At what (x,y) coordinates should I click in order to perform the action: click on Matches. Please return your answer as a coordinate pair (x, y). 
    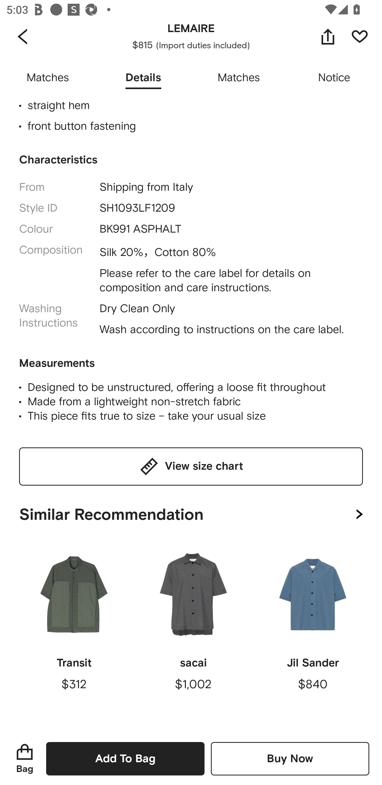
    Looking at the image, I should click on (239, 78).